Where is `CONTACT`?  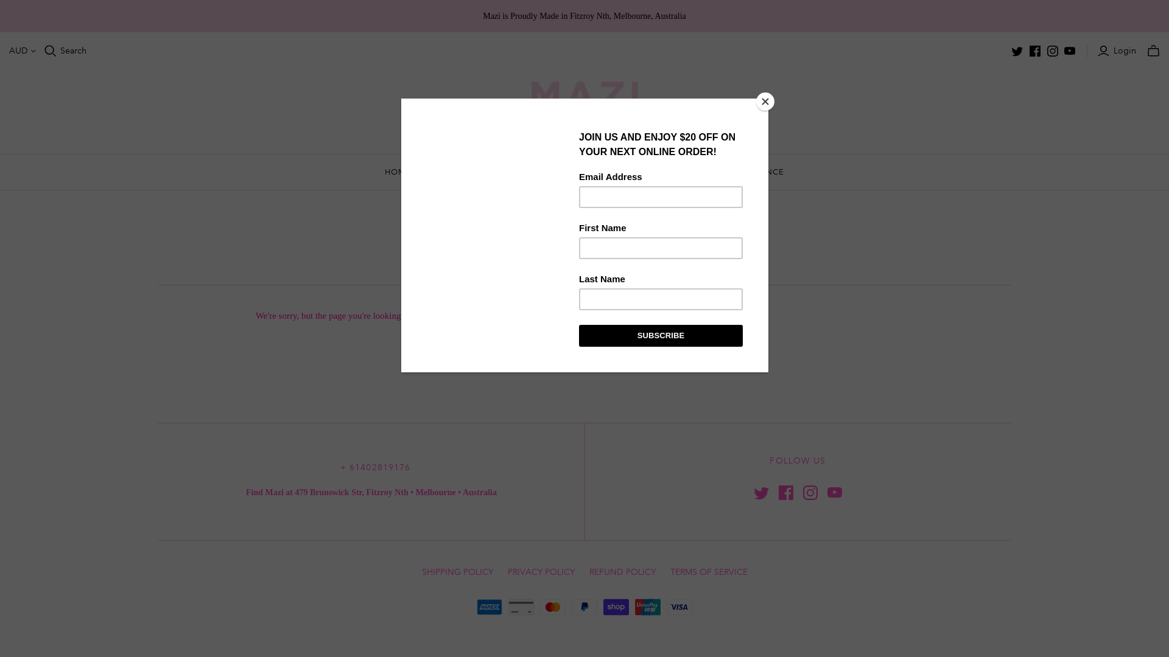 CONTACT is located at coordinates (682, 172).